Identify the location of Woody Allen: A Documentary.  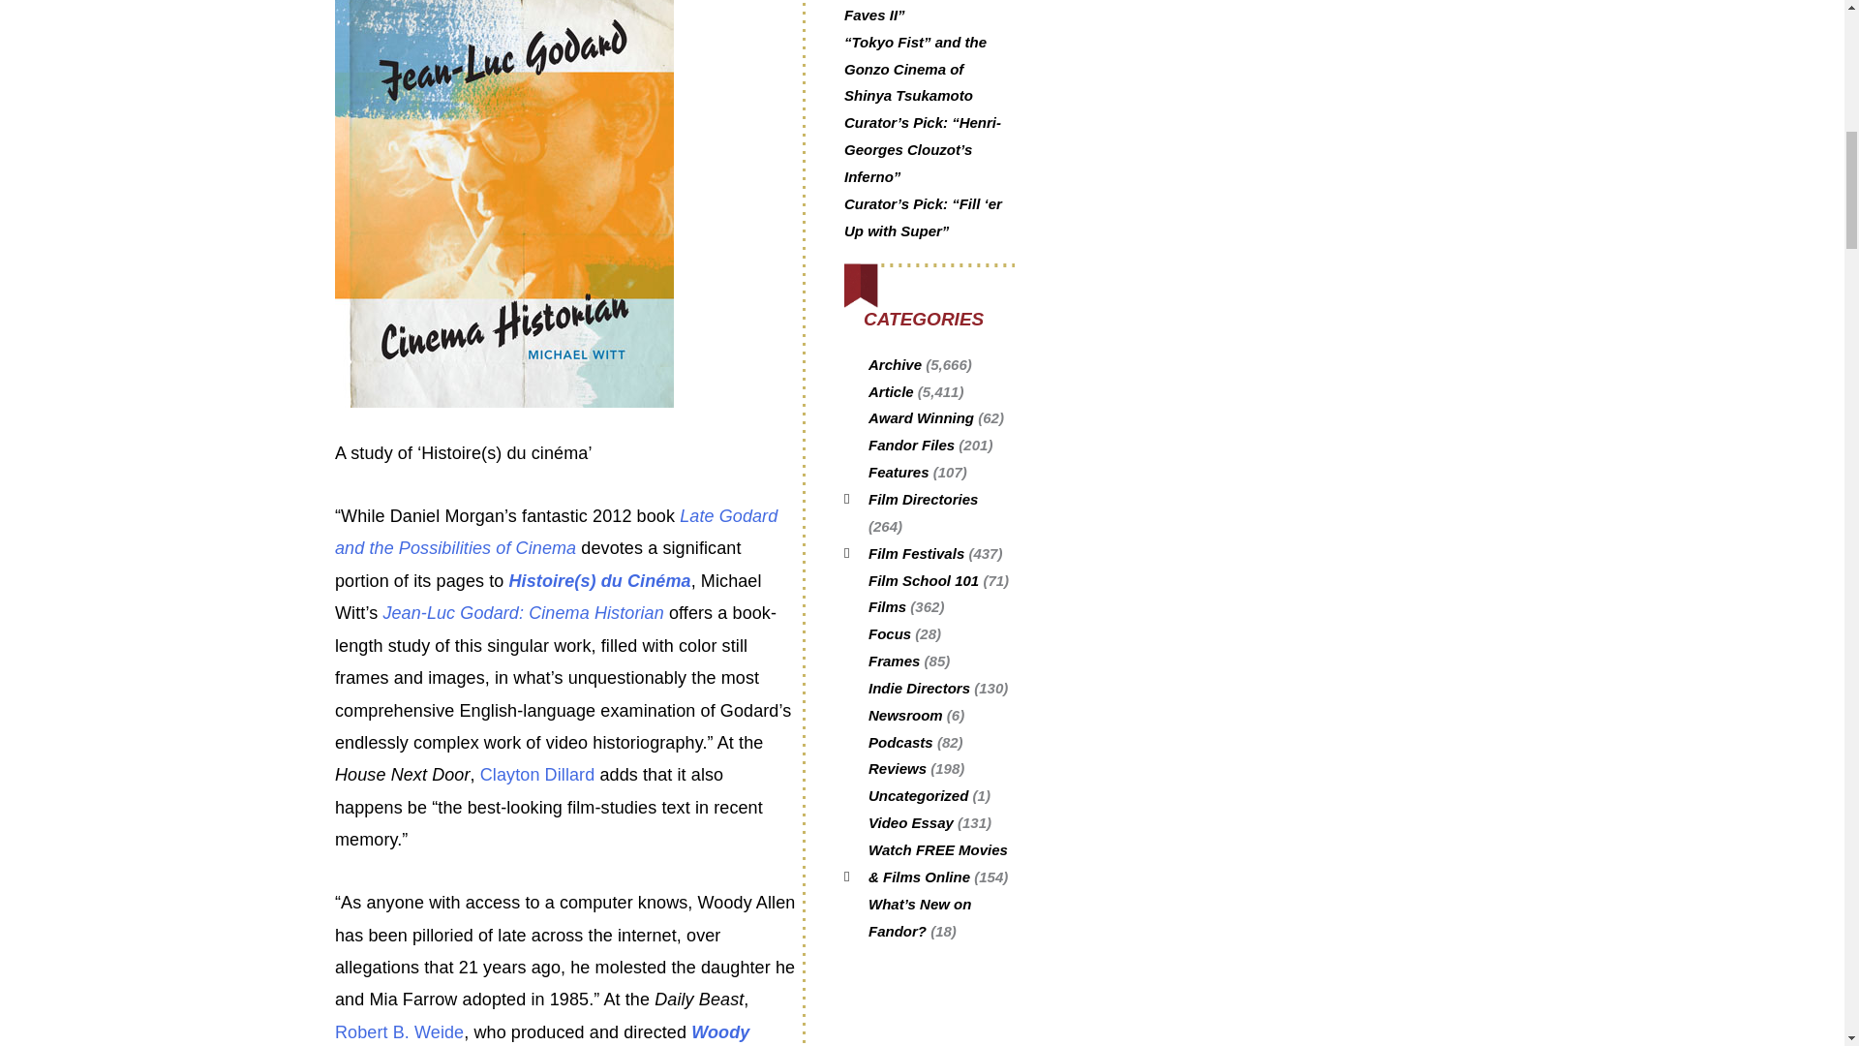
(541, 1034).